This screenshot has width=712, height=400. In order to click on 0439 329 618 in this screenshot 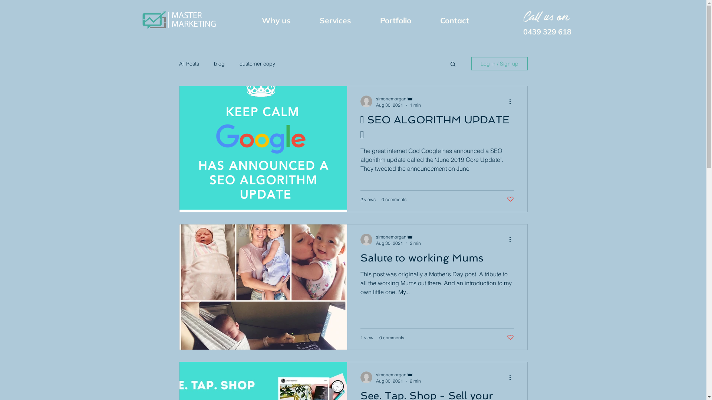, I will do `click(547, 32)`.